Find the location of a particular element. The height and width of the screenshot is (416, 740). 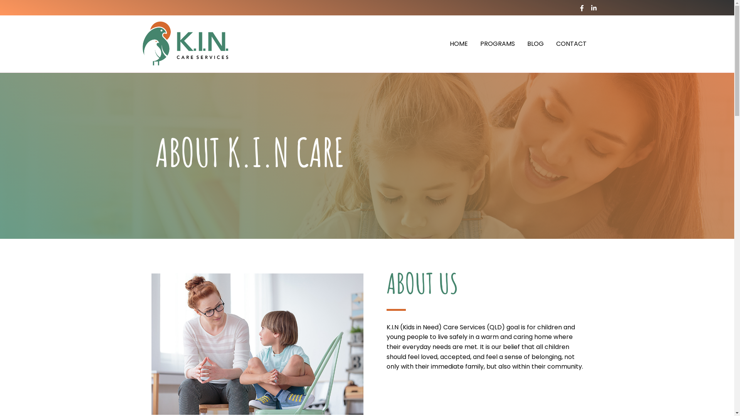

PROGRAMS is located at coordinates (498, 44).